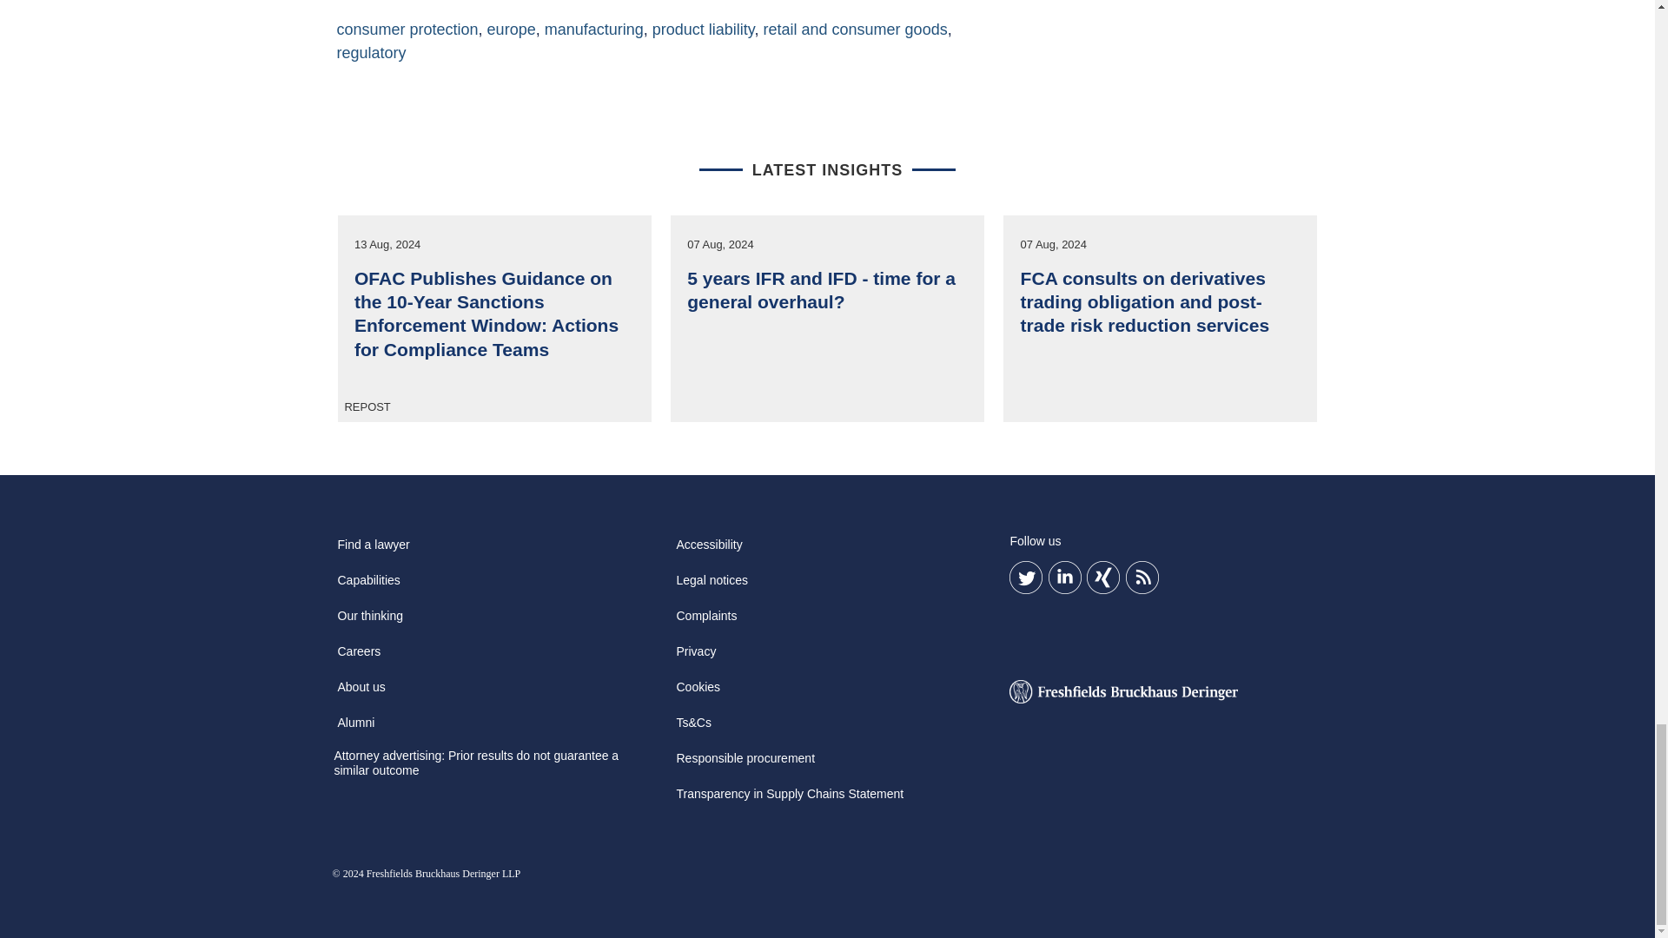 The width and height of the screenshot is (1668, 938). Describe the element at coordinates (695, 657) in the screenshot. I see `Privacy` at that location.